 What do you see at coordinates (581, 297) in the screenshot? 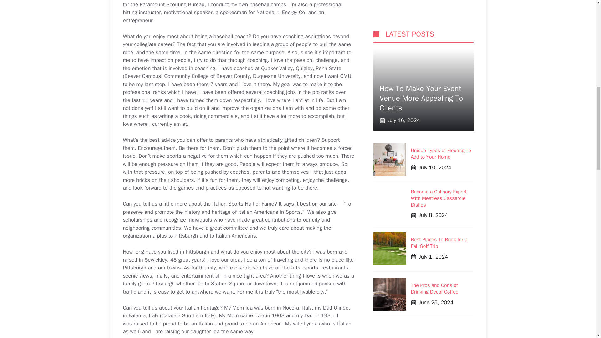
I see `Scroll back to top` at bounding box center [581, 297].